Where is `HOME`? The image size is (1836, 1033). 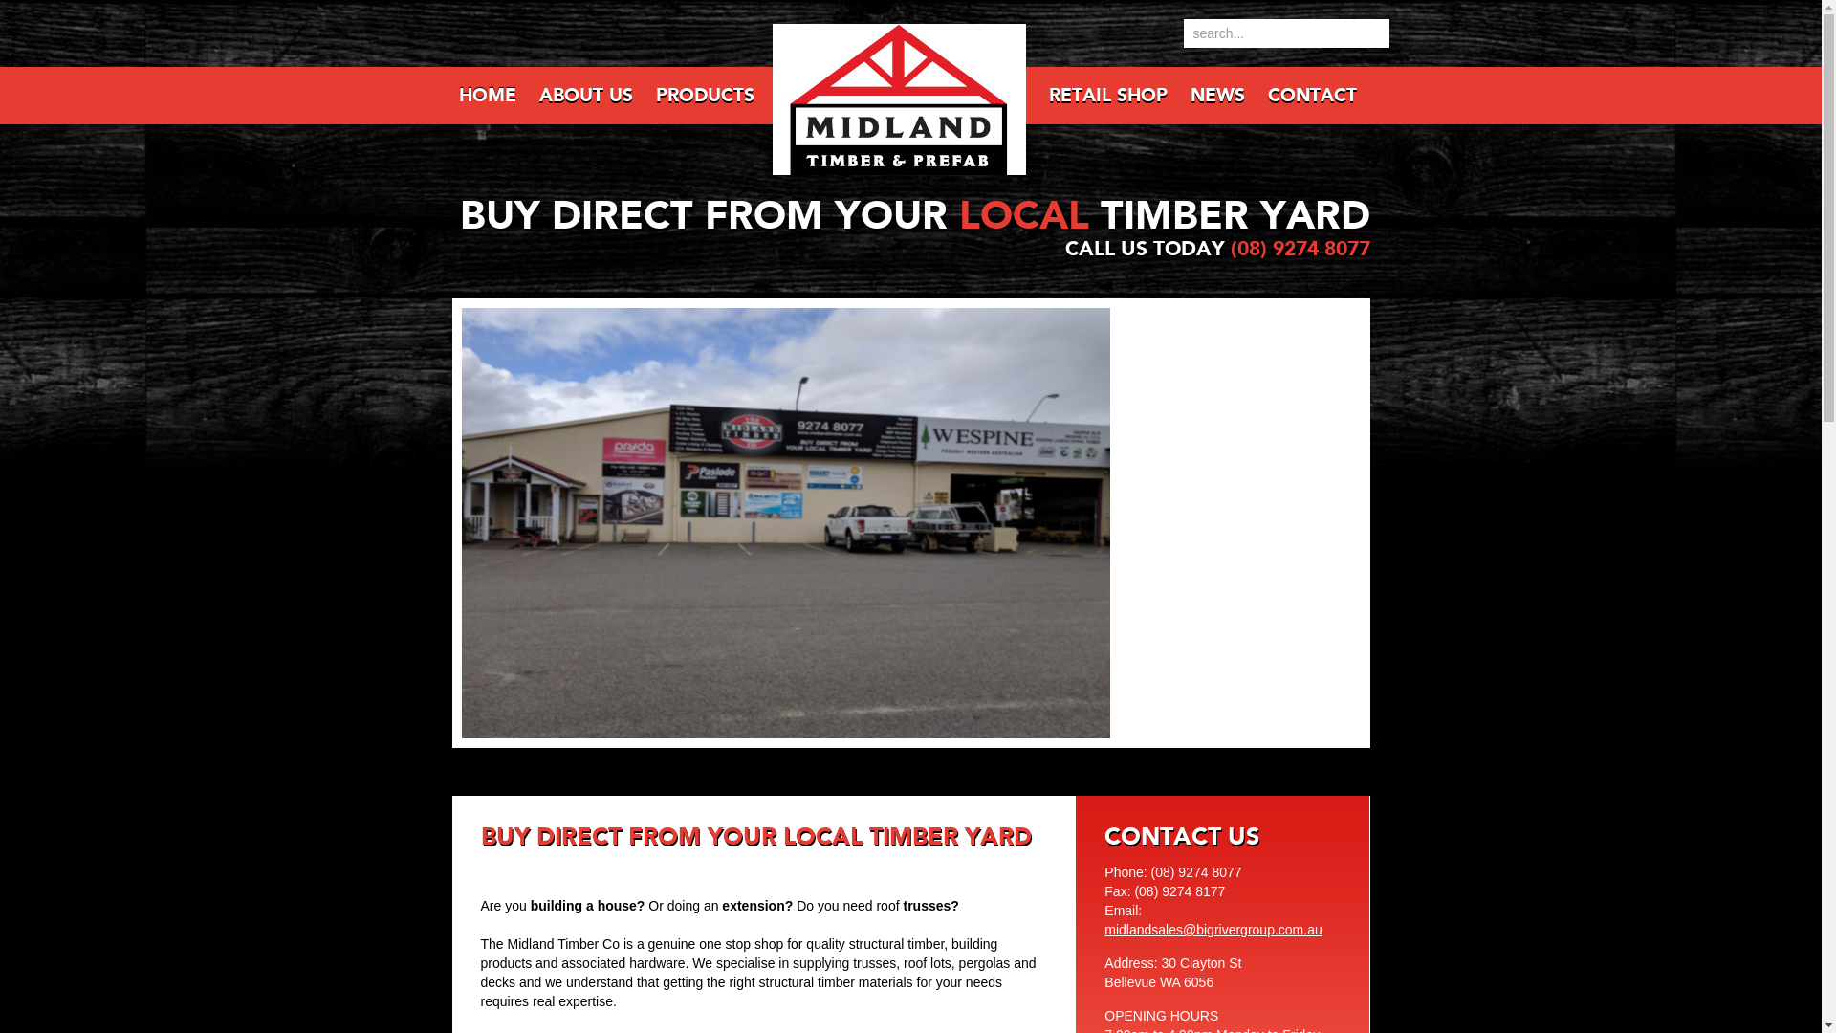
HOME is located at coordinates (492, 96).